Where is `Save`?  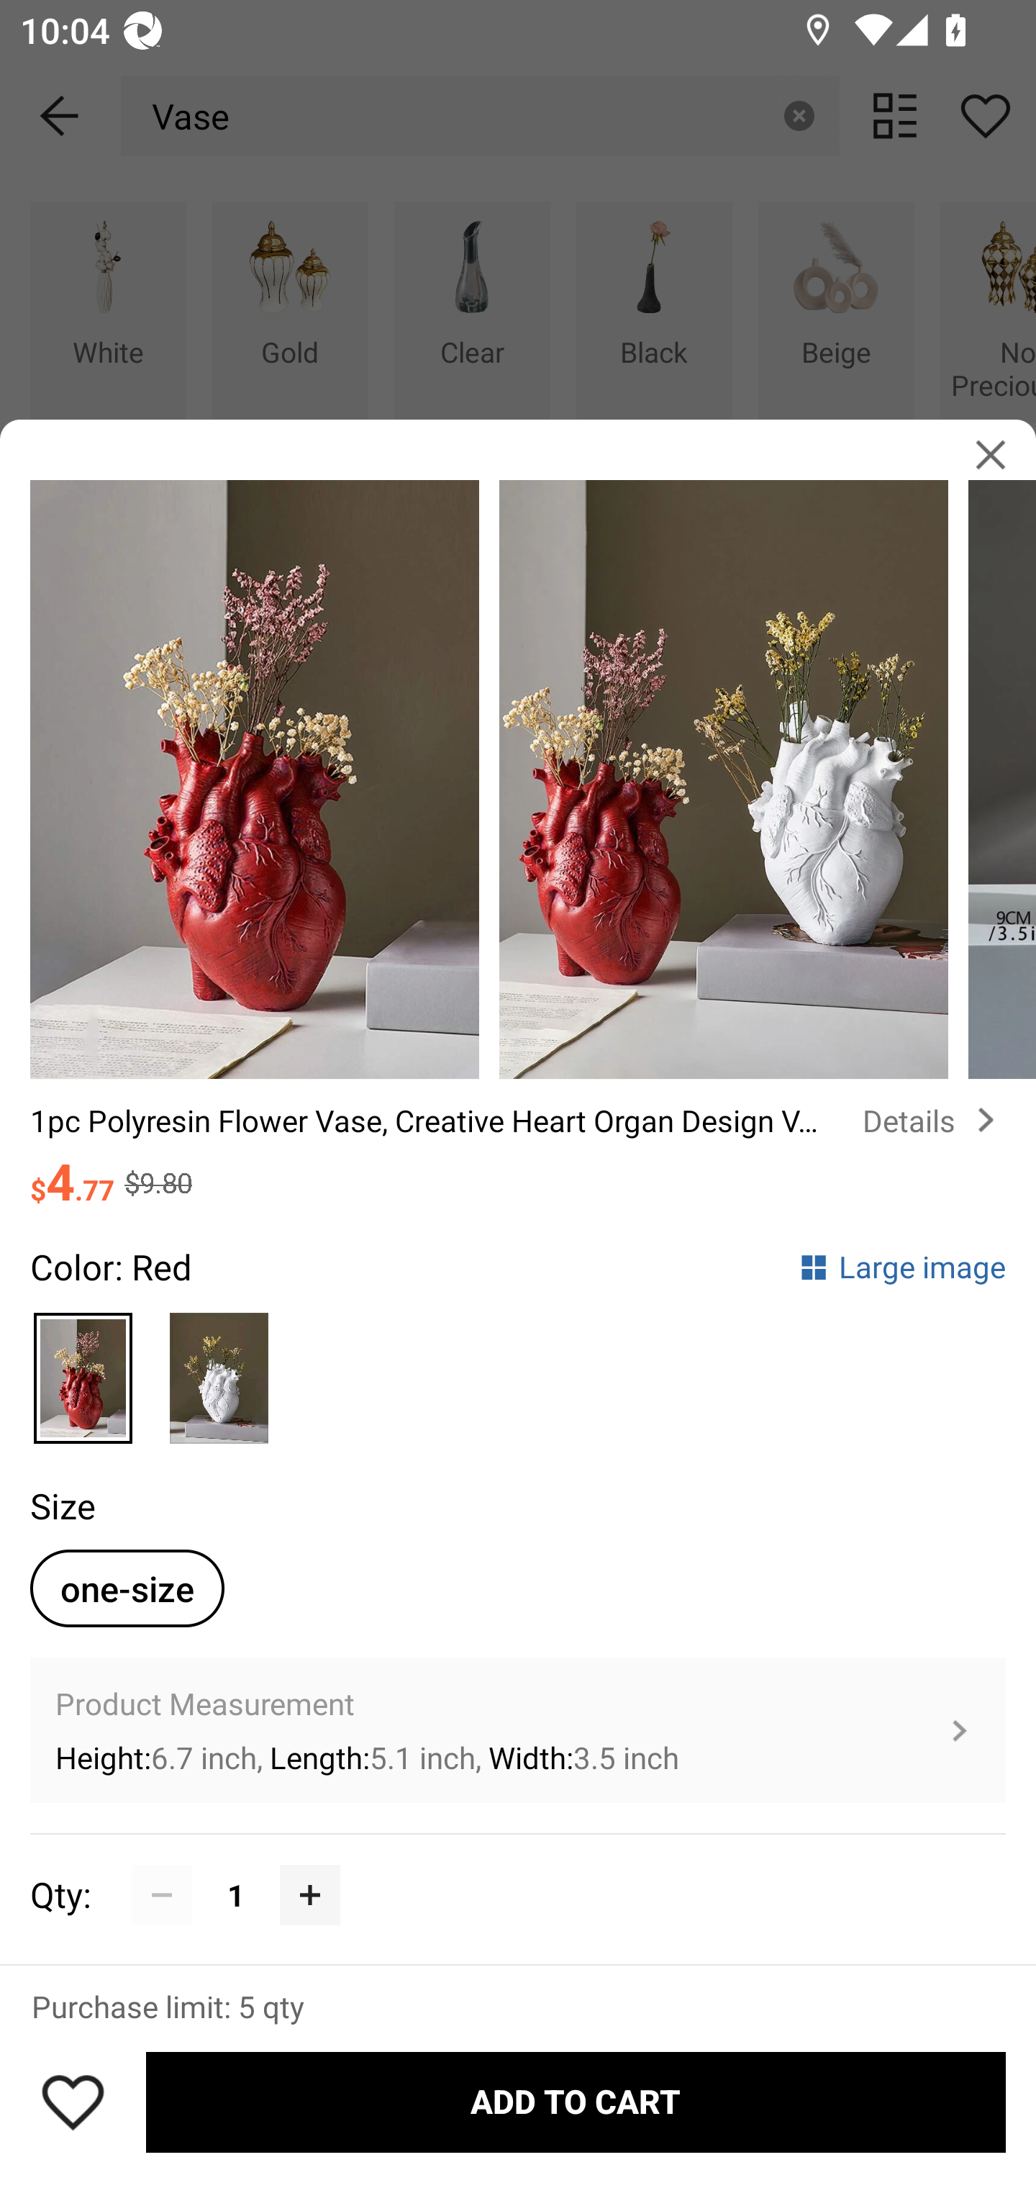
Save is located at coordinates (73, 2102).